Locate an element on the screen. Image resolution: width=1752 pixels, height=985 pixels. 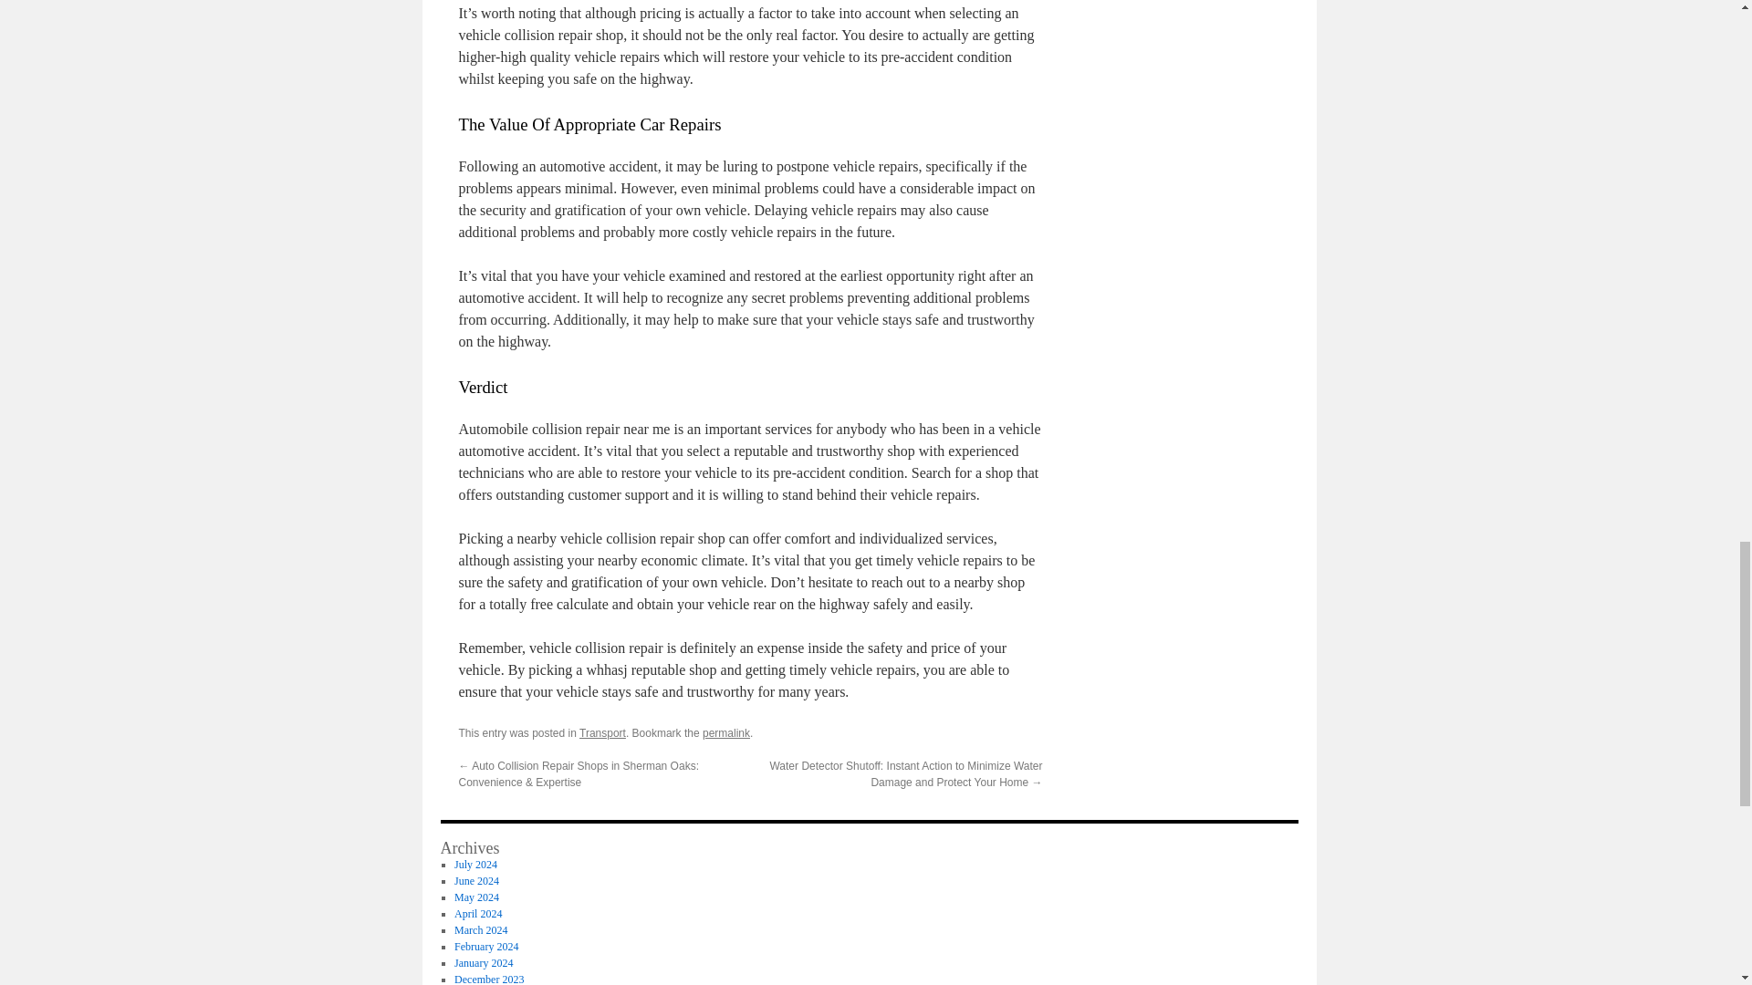
Transport is located at coordinates (602, 733).